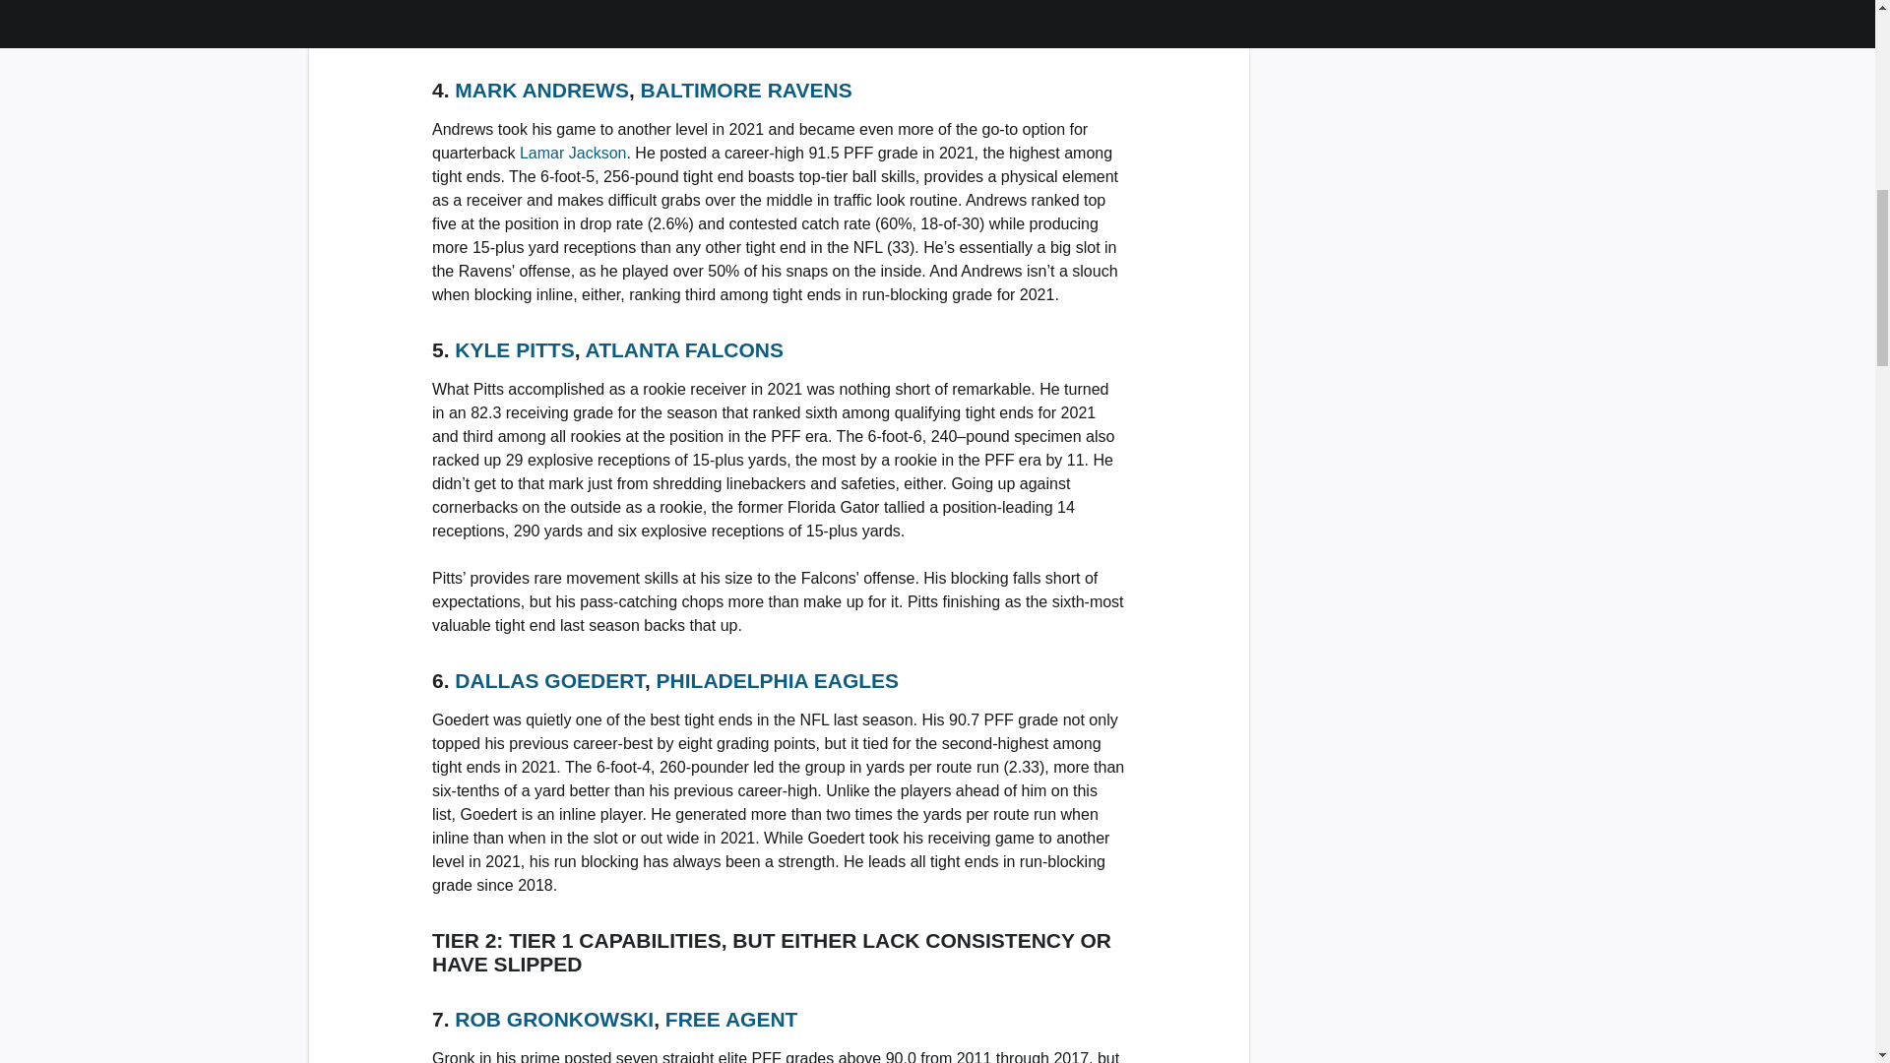  I want to click on ATLANTA FALCONS, so click(685, 350).